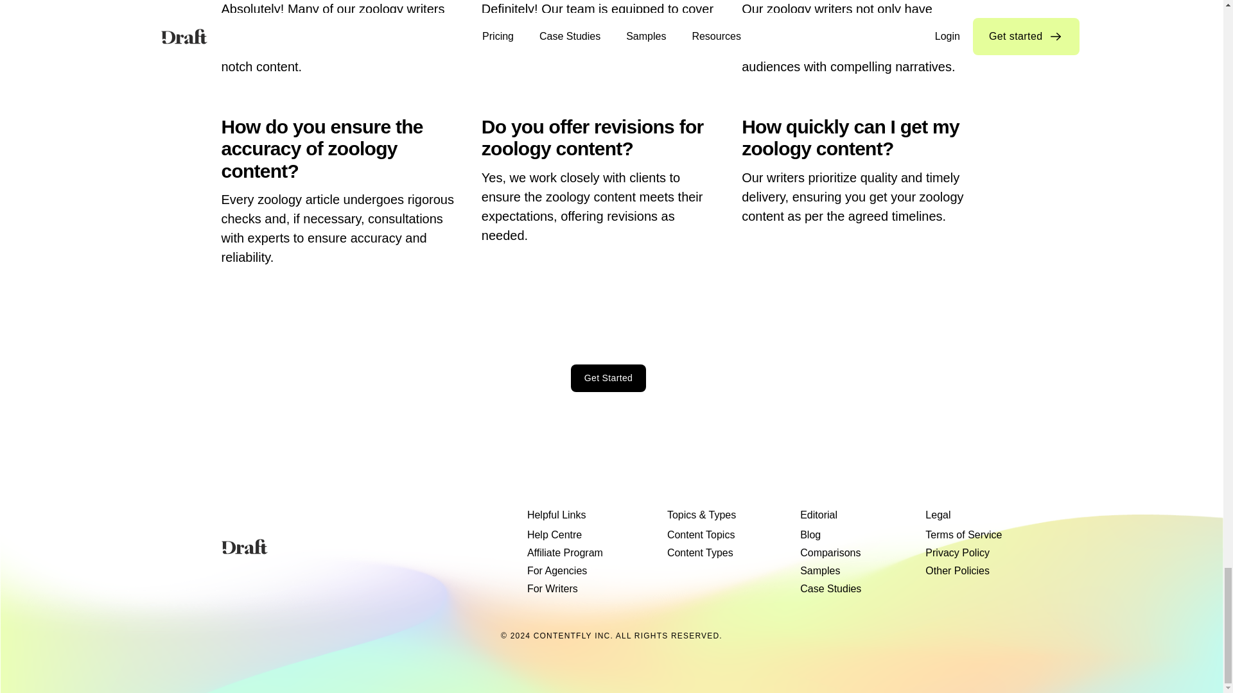 This screenshot has height=693, width=1233. I want to click on Comparisons, so click(830, 552).